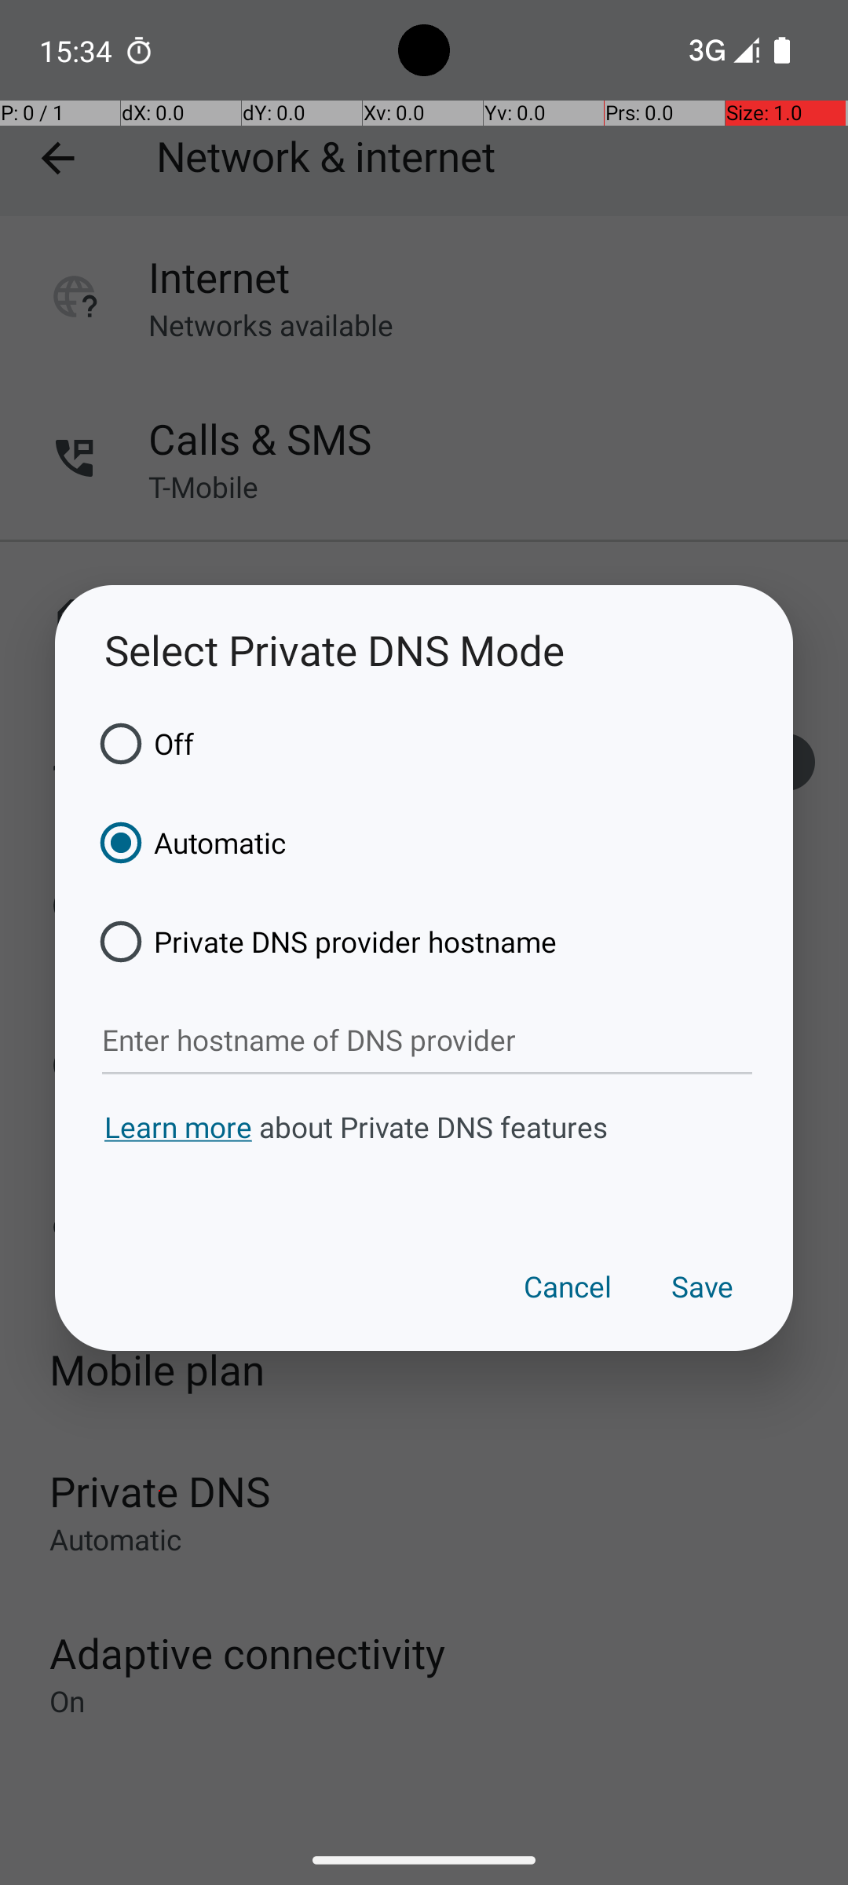 Image resolution: width=848 pixels, height=1885 pixels. I want to click on Select Private DNS Mode, so click(424, 650).